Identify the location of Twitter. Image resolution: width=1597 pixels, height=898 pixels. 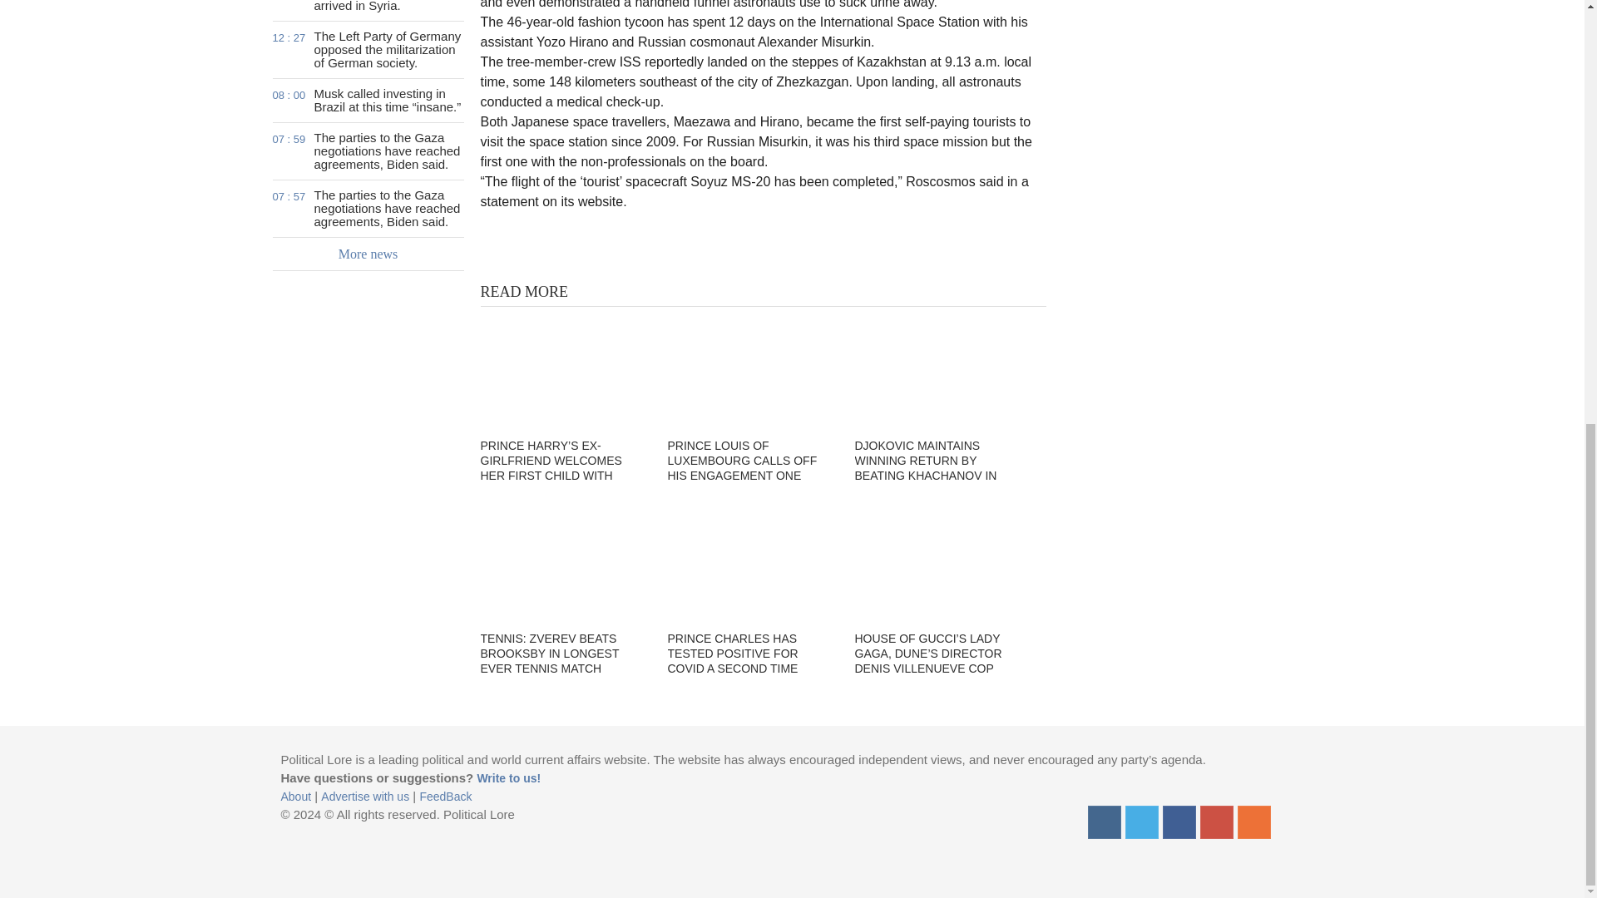
(1141, 822).